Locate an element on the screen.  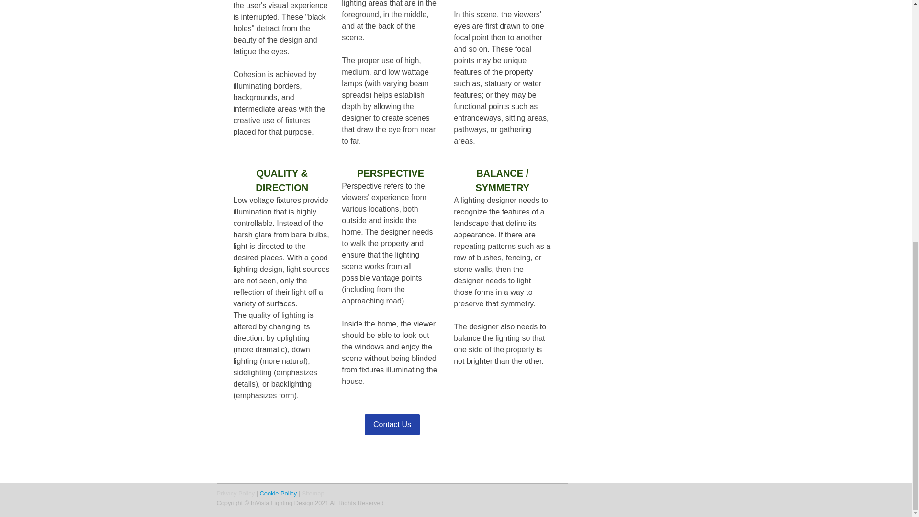
Cookie Policy is located at coordinates (279, 493).